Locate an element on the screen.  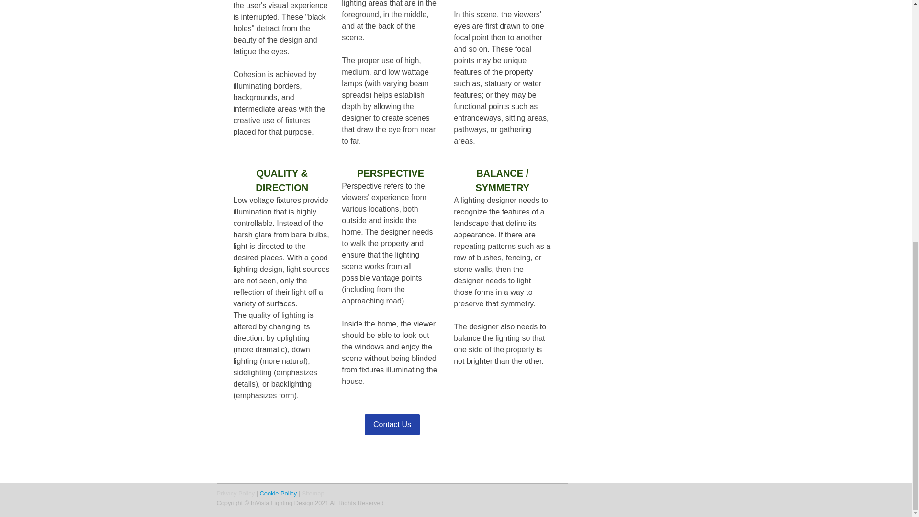
Cookie Policy is located at coordinates (279, 493).